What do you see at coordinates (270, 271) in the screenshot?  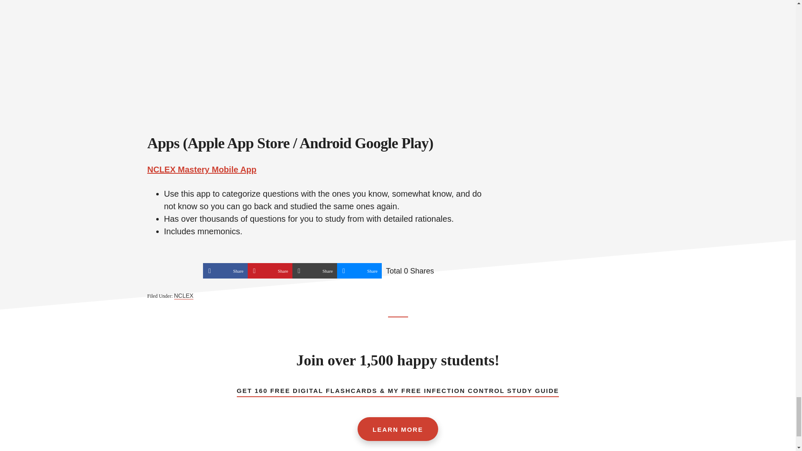 I see `Share` at bounding box center [270, 271].